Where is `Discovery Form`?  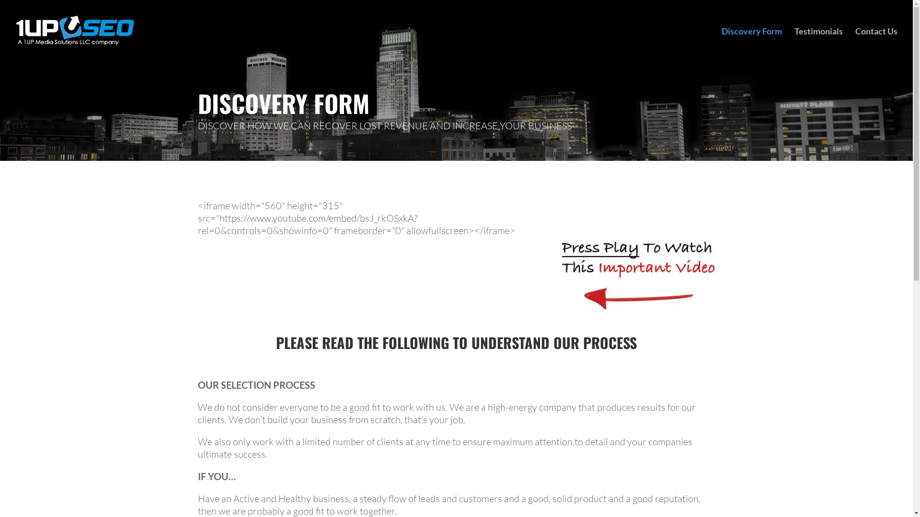
Discovery Form is located at coordinates (752, 45).